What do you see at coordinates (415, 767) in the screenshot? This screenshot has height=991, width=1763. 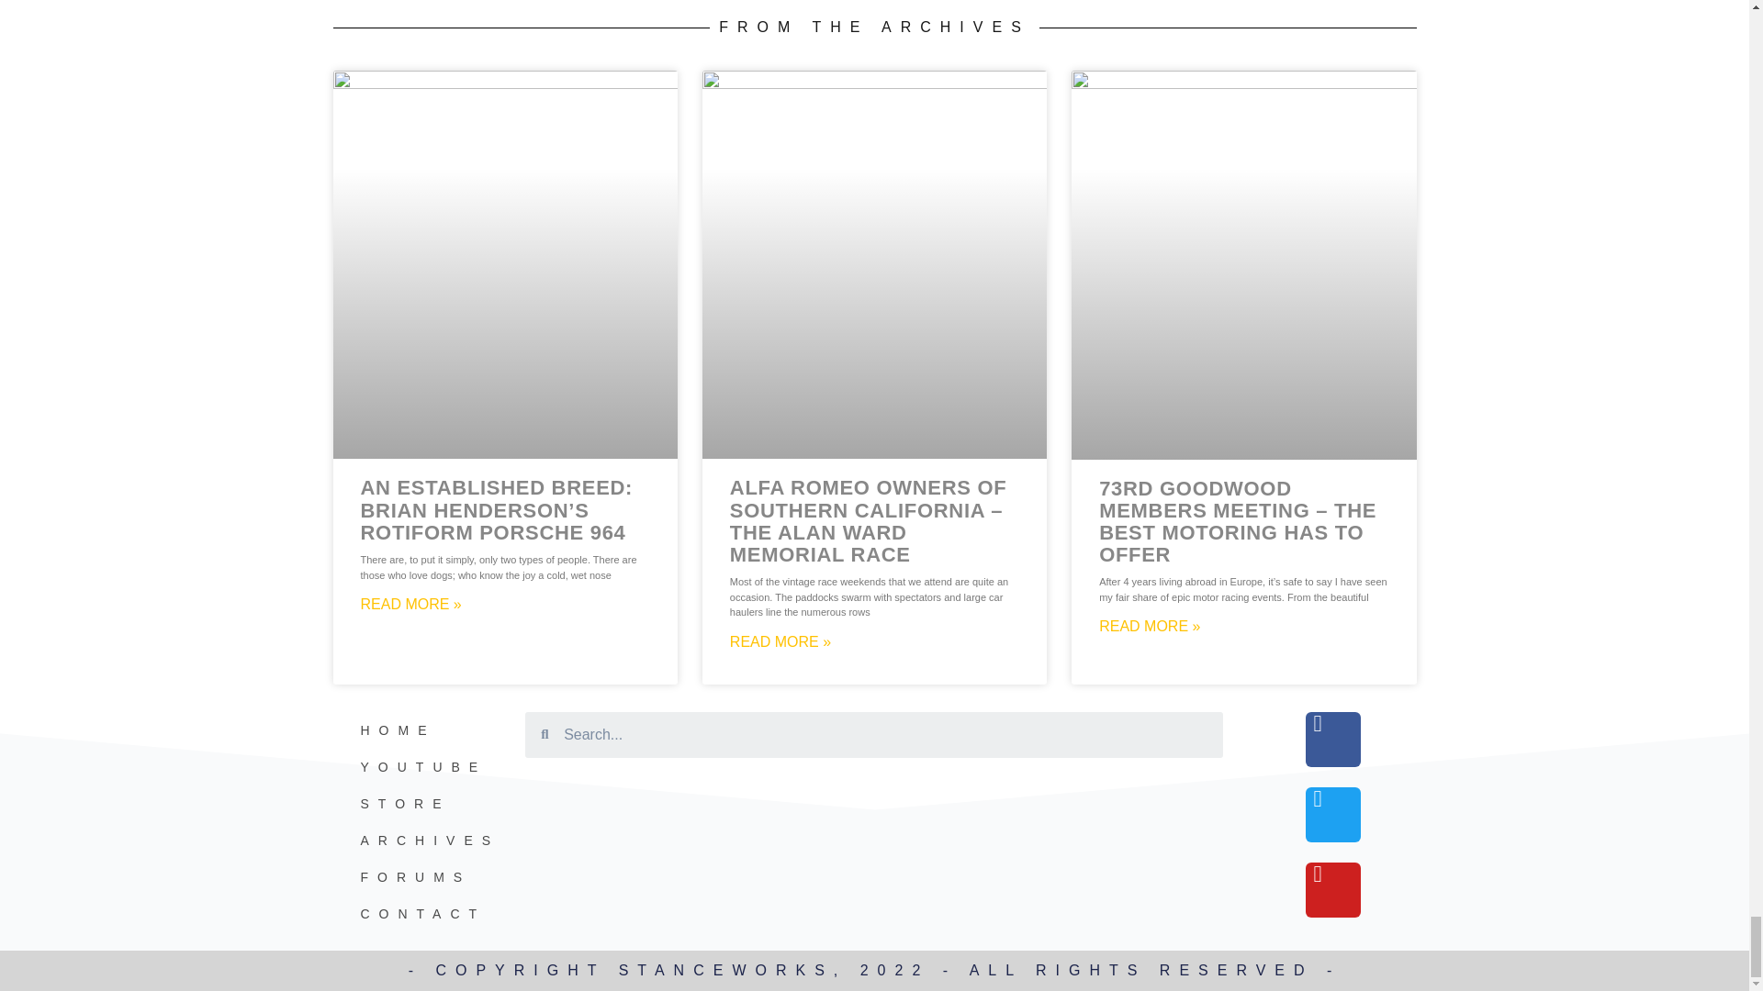 I see `YOUTUBE` at bounding box center [415, 767].